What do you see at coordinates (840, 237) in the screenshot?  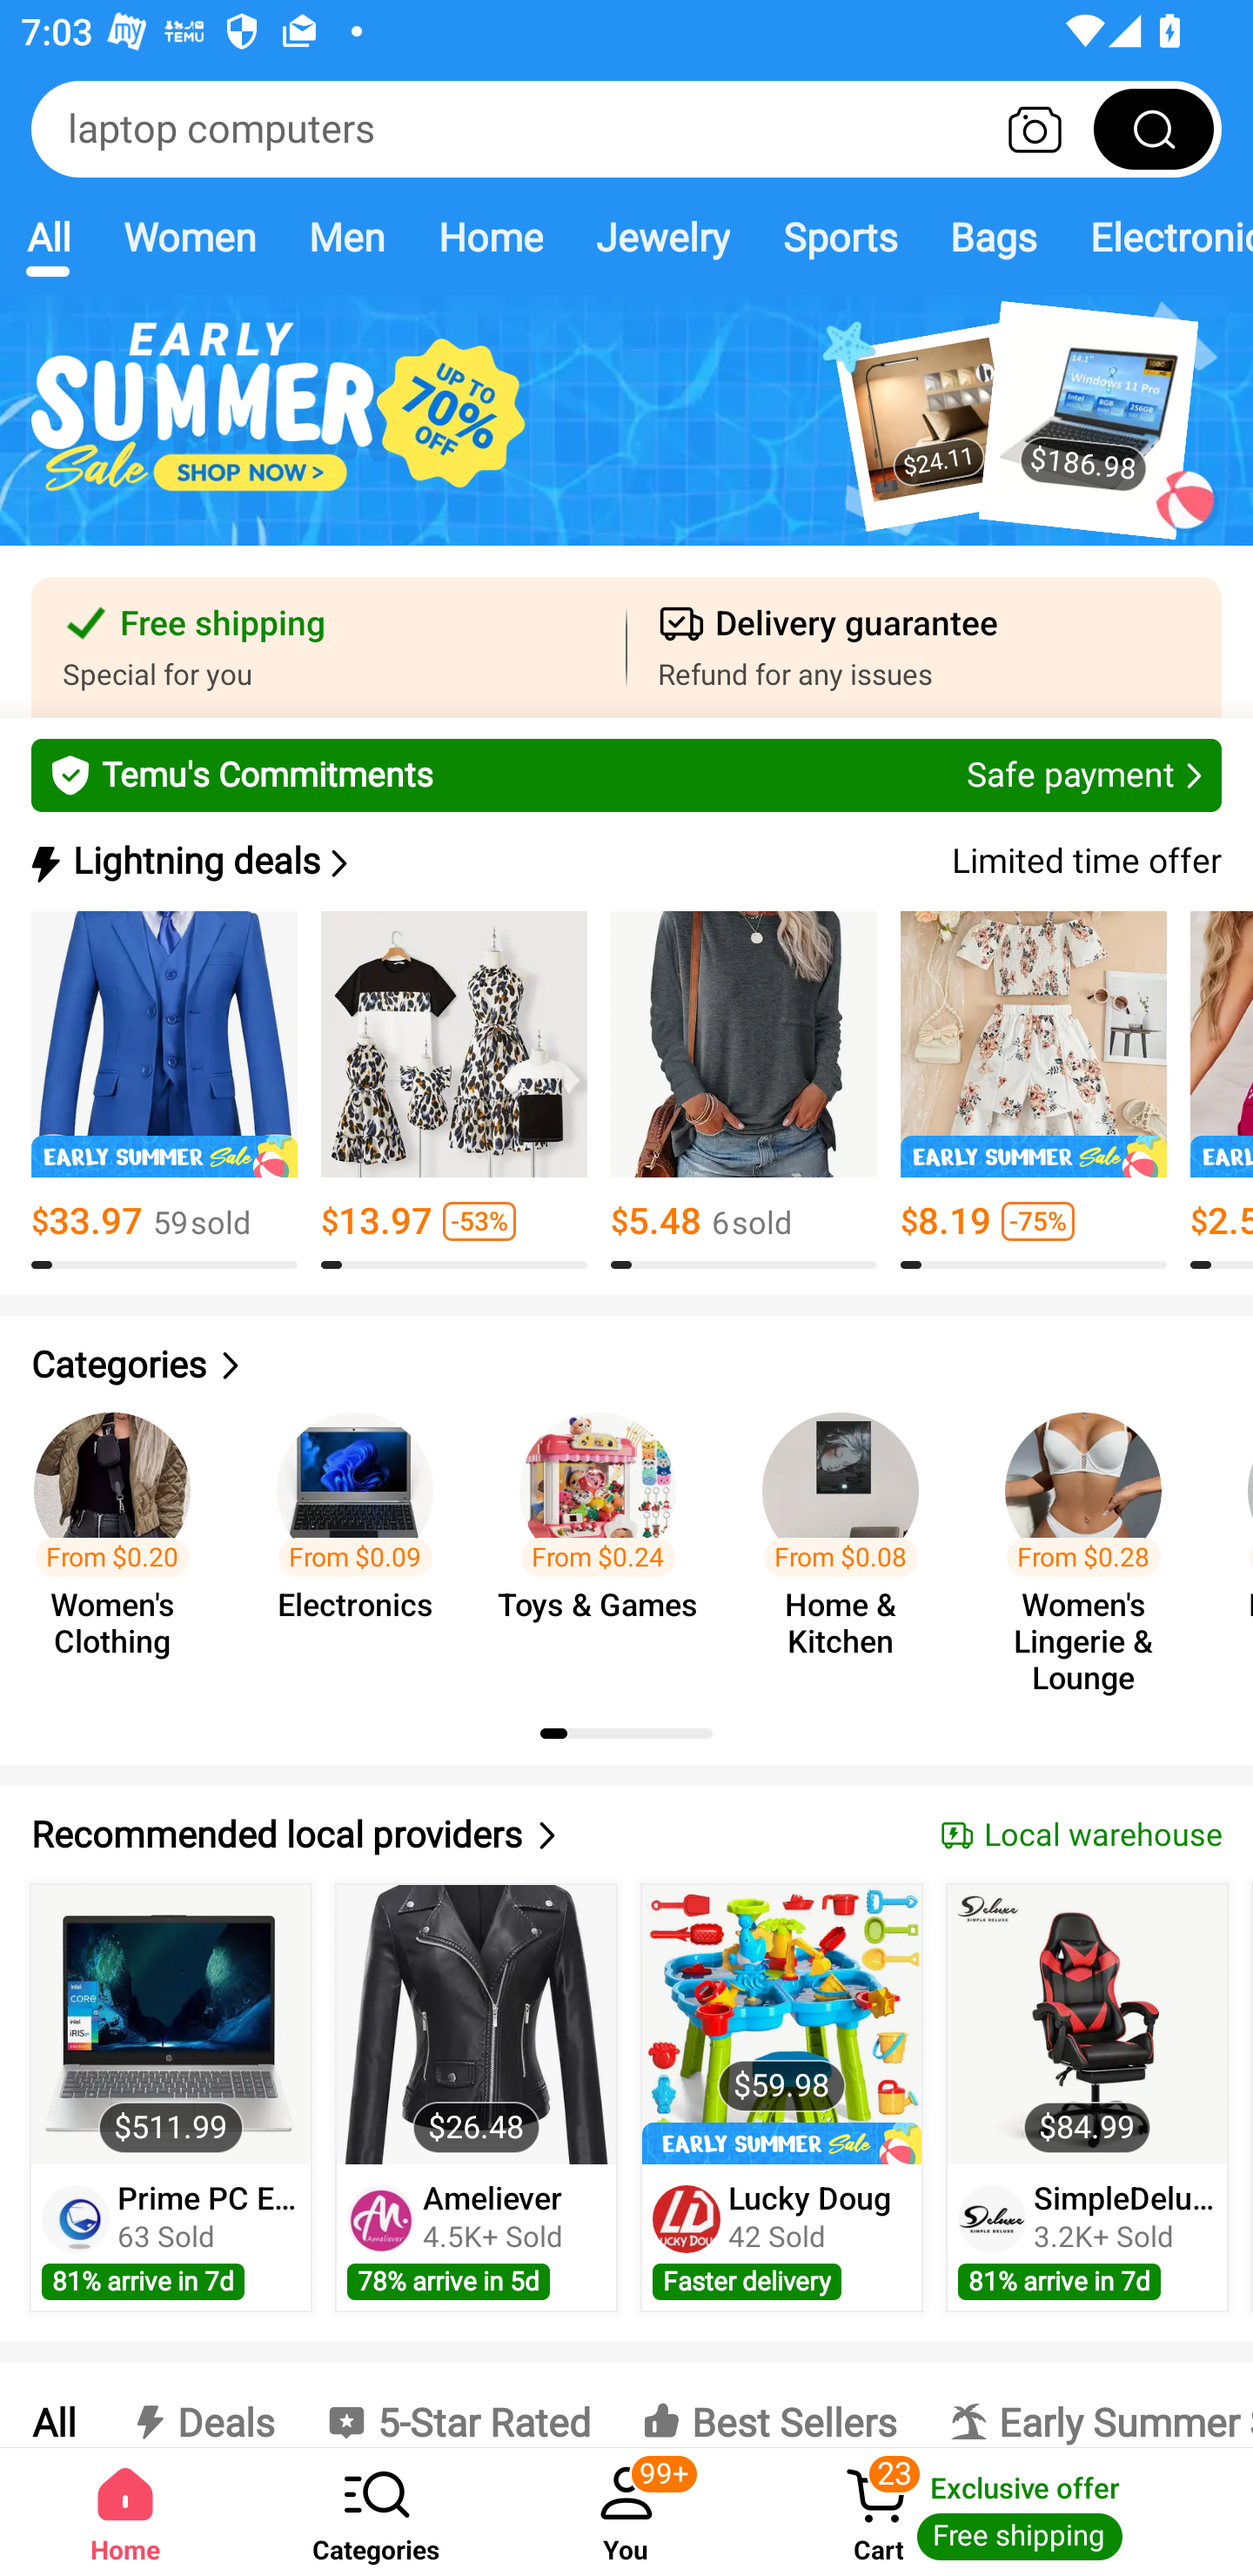 I see `Sports` at bounding box center [840, 237].